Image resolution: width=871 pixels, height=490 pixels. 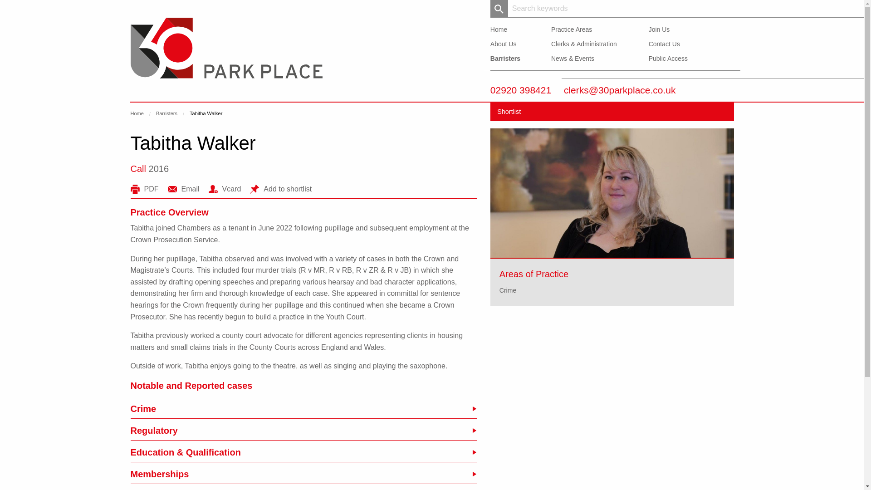 What do you see at coordinates (521, 90) in the screenshot?
I see `02920 398421` at bounding box center [521, 90].